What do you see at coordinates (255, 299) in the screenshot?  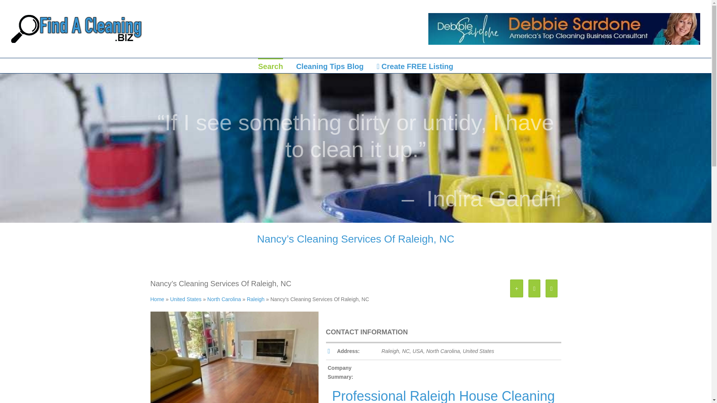 I see `View all listings in Raleigh` at bounding box center [255, 299].